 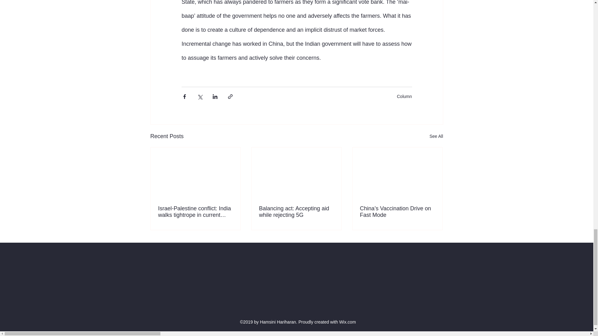 I want to click on Balancing act: Accepting aid while rejecting 5G, so click(x=296, y=212).